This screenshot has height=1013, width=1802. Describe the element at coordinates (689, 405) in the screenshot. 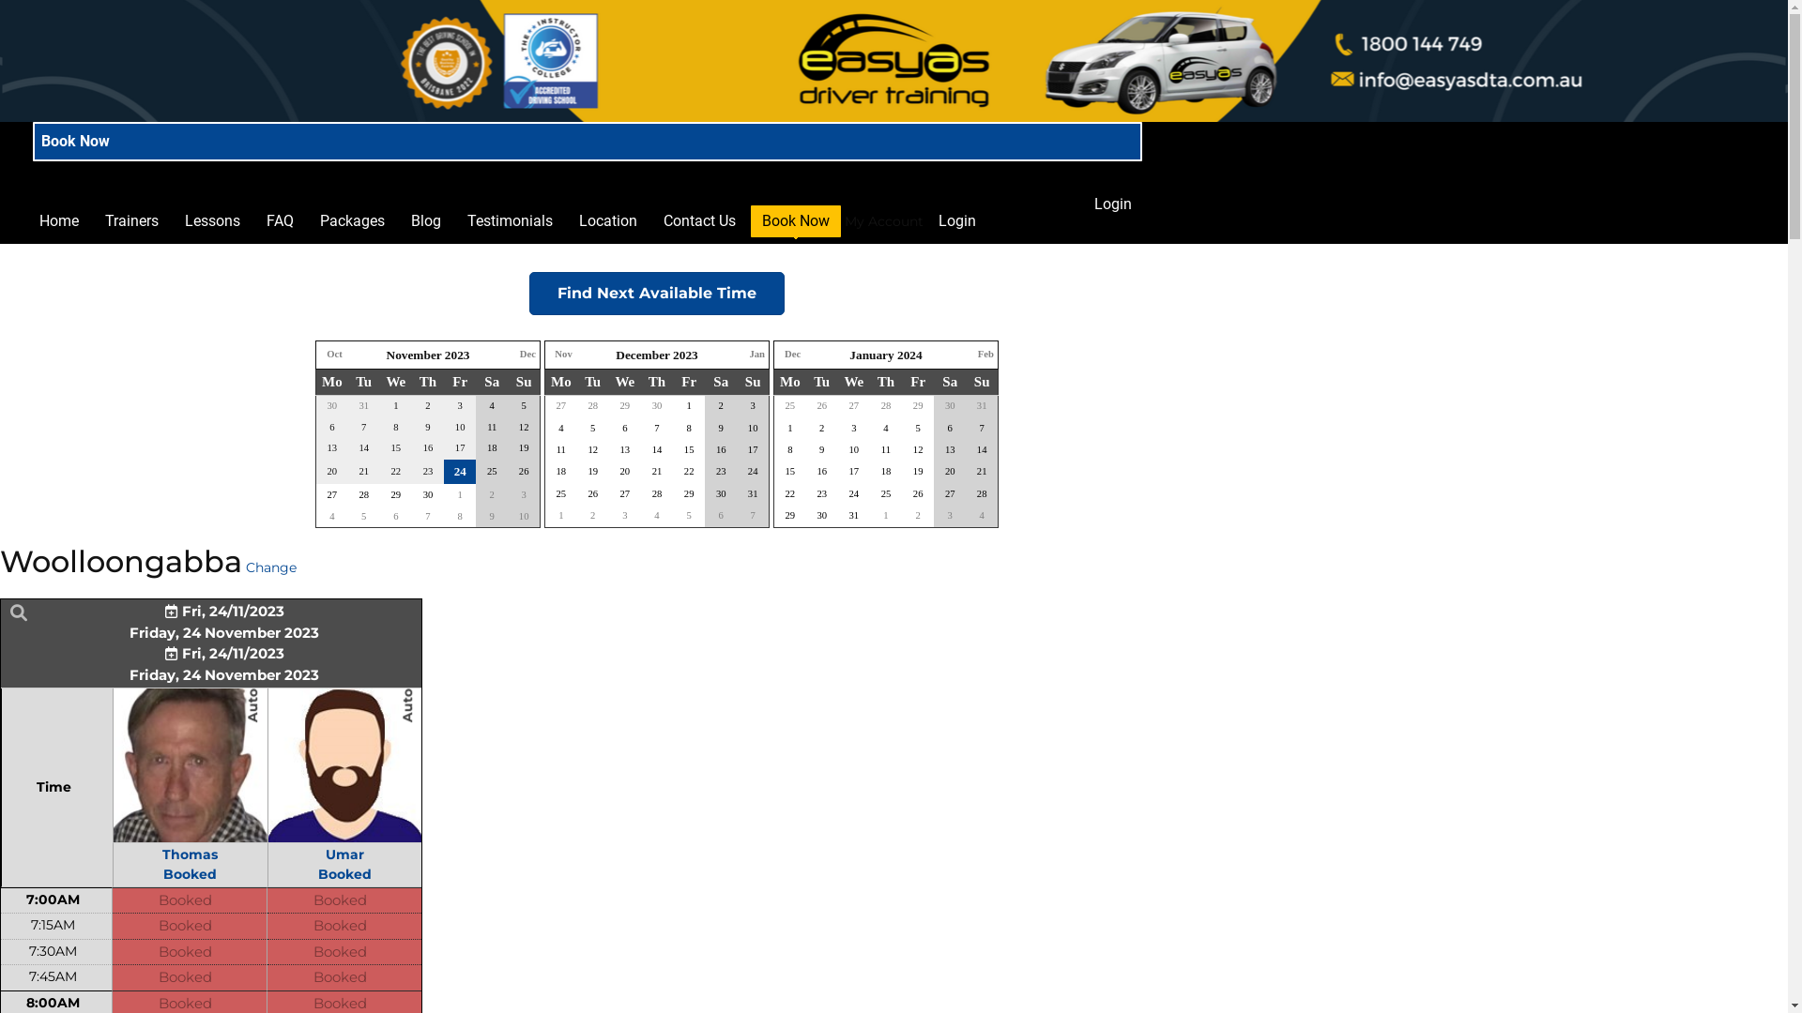

I see `1` at that location.